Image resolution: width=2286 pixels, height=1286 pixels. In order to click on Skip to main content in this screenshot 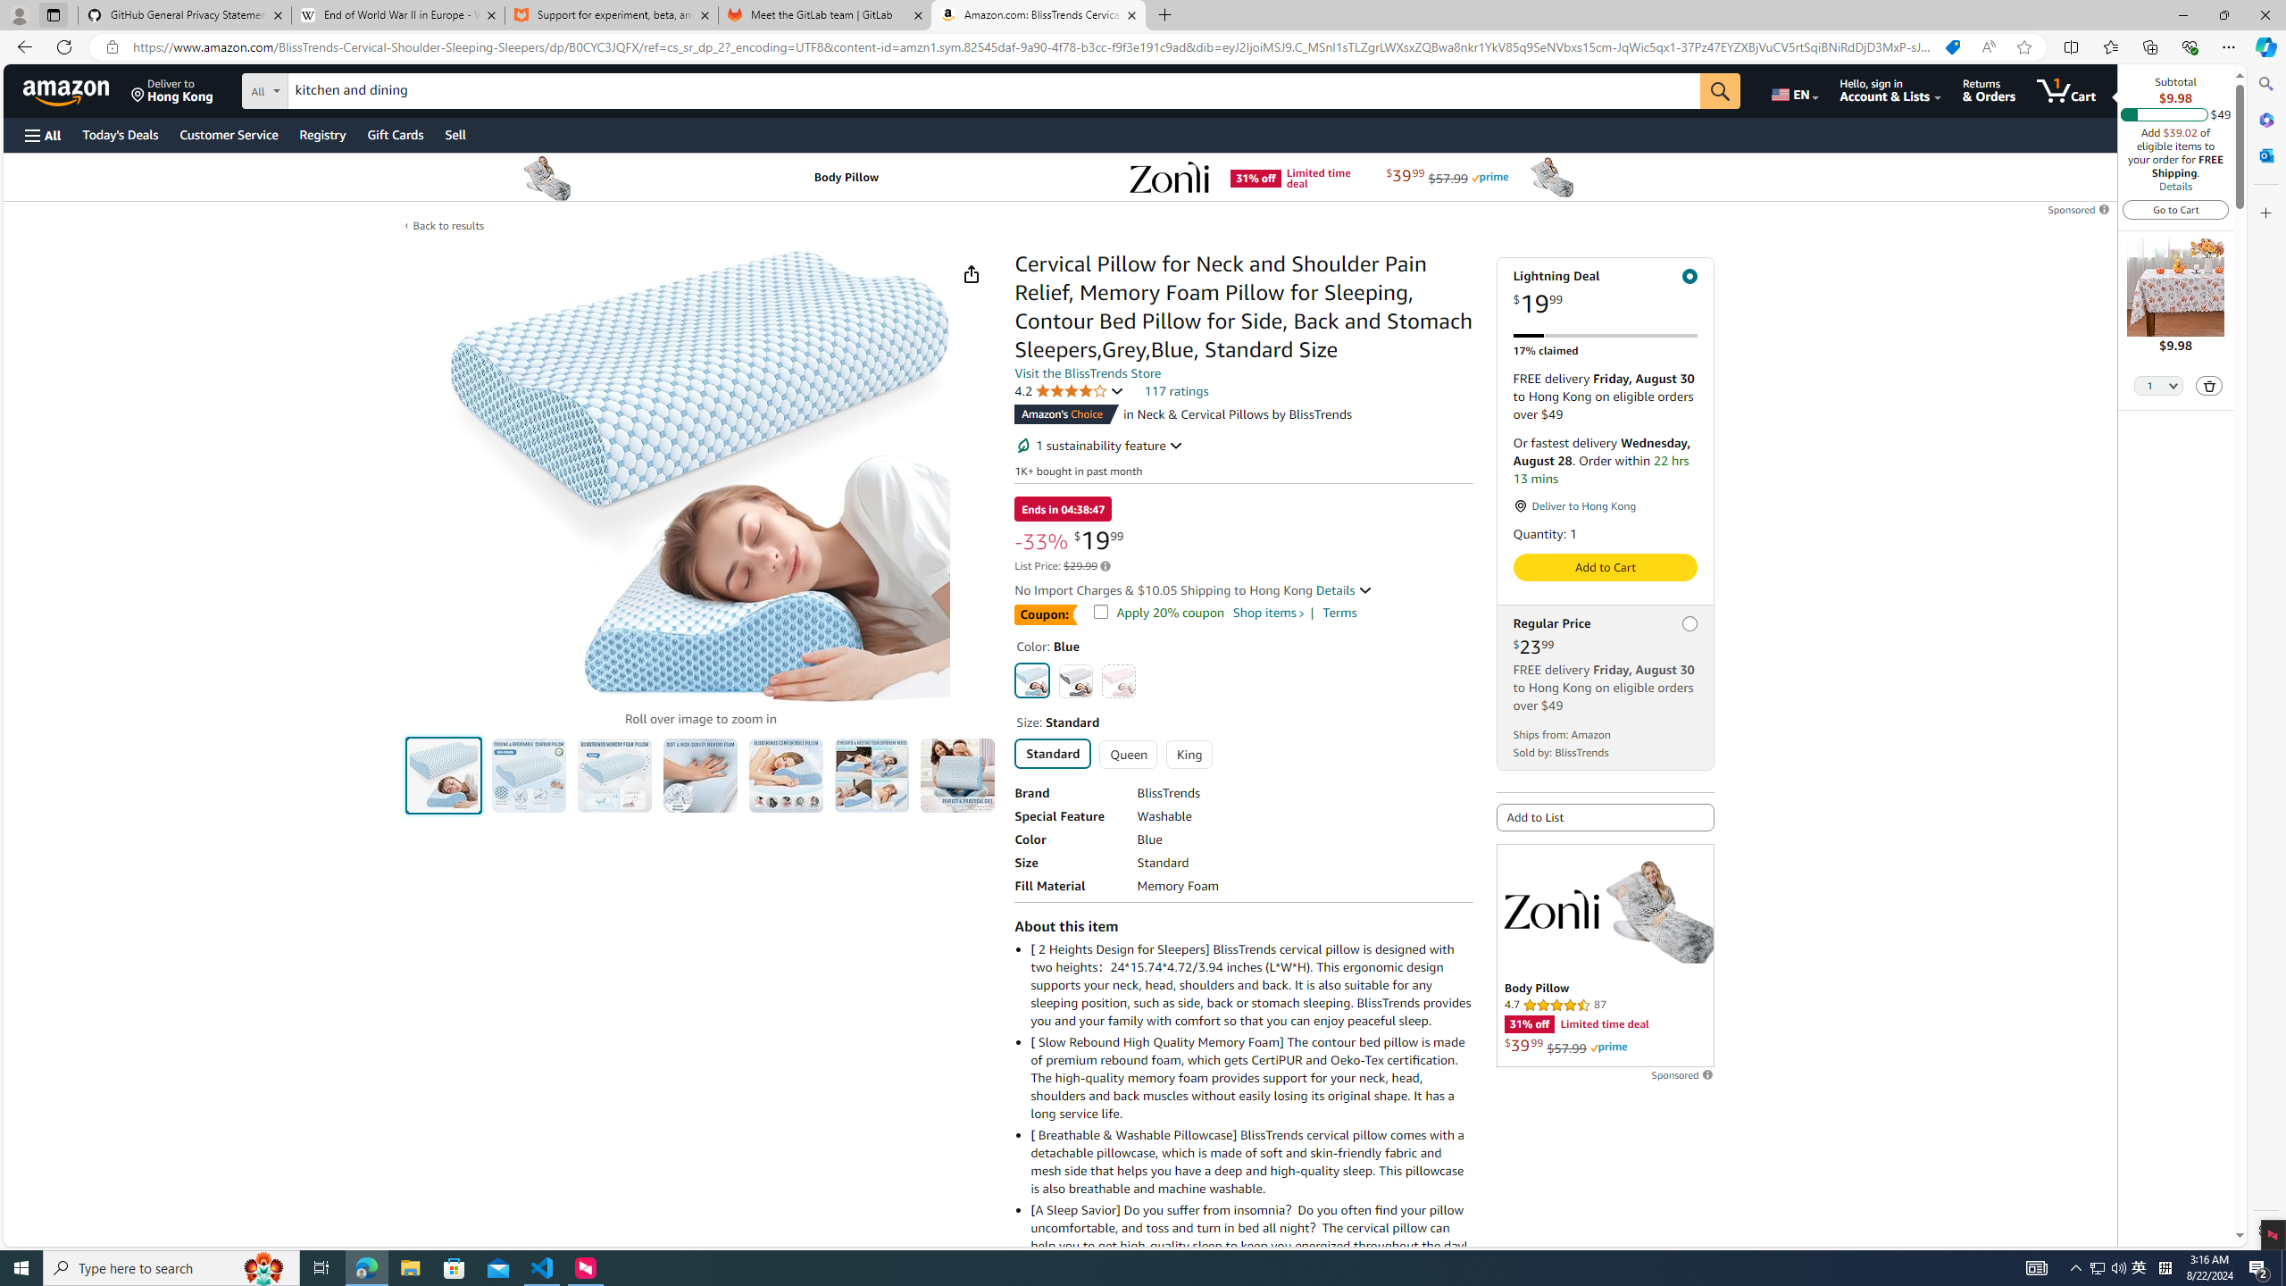, I will do `click(77, 89)`.